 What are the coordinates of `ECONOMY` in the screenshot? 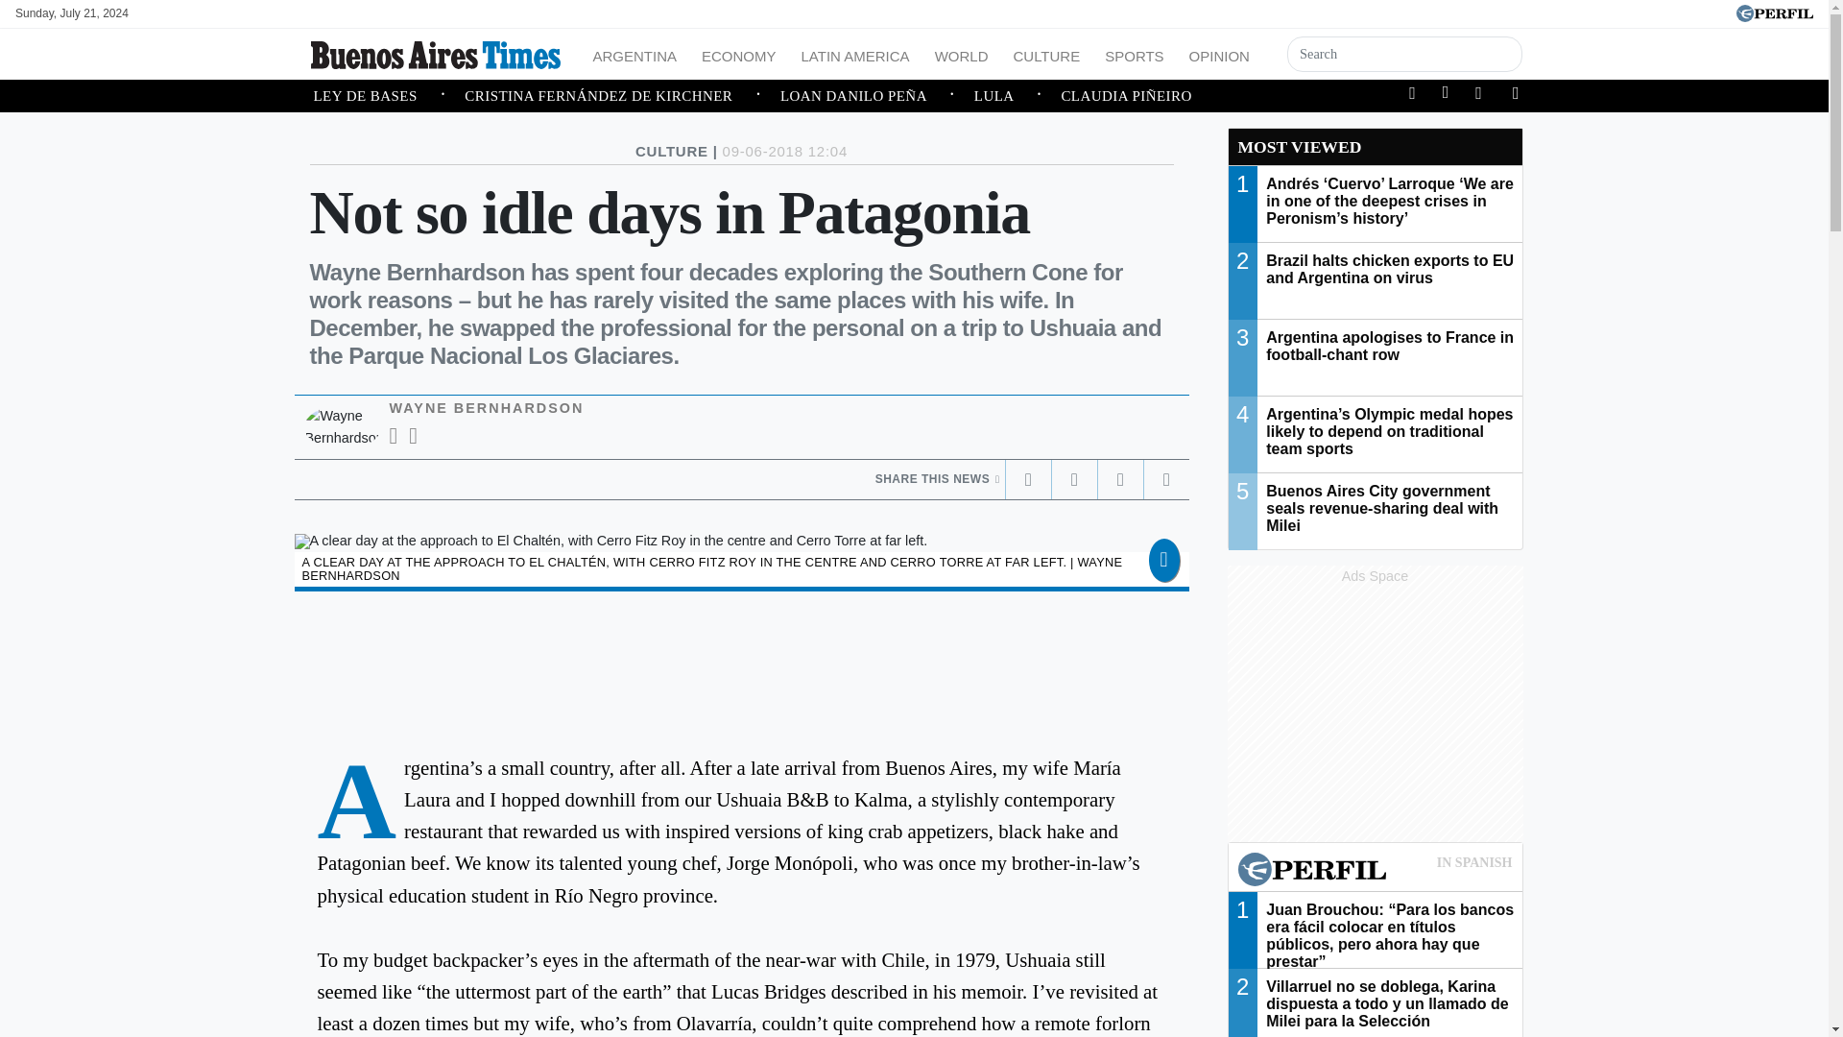 It's located at (739, 54).